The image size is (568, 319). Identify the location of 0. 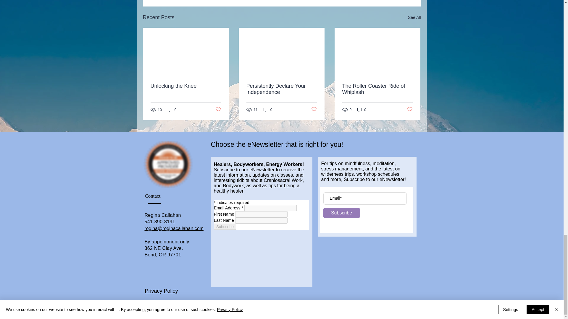
(172, 110).